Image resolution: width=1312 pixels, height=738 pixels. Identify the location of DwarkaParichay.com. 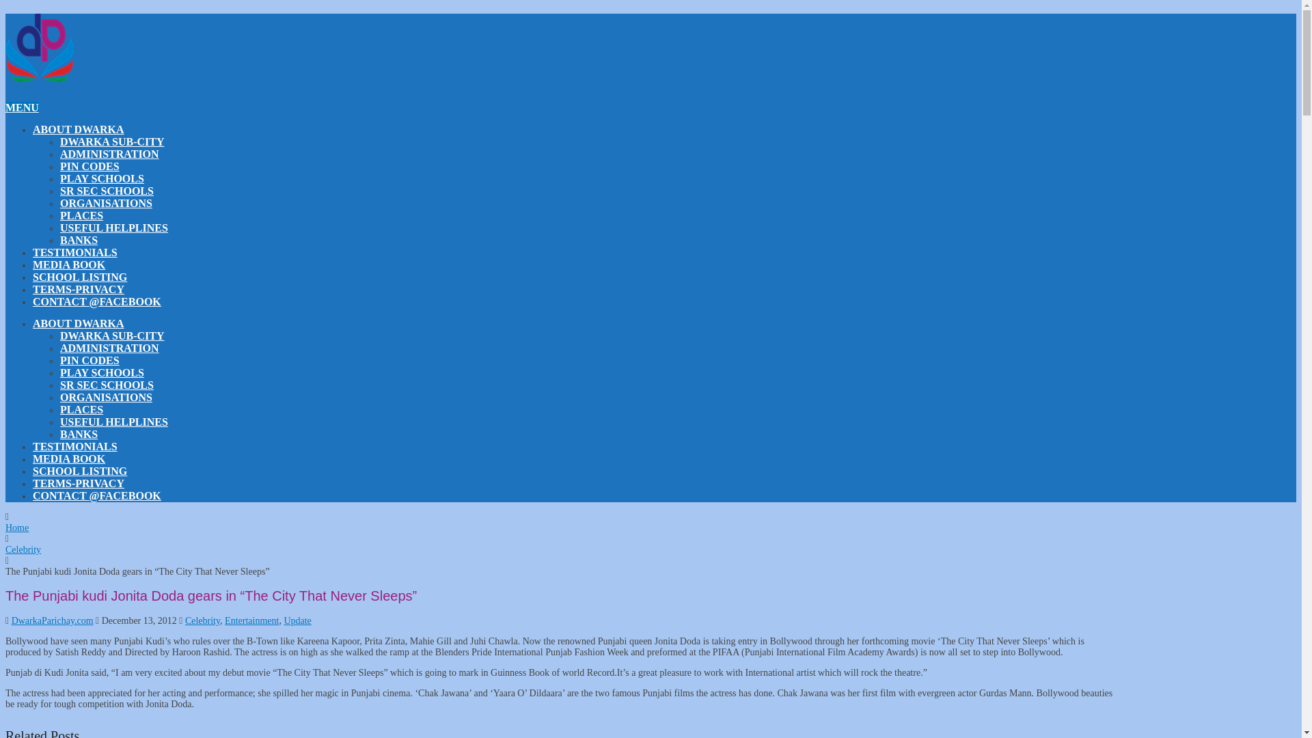
(52, 620).